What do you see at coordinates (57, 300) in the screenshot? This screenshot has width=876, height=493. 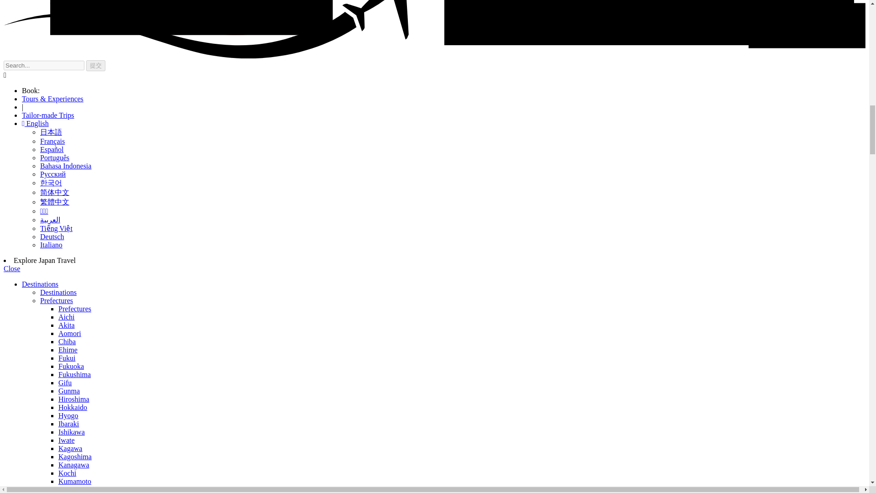 I see `Prefectures` at bounding box center [57, 300].